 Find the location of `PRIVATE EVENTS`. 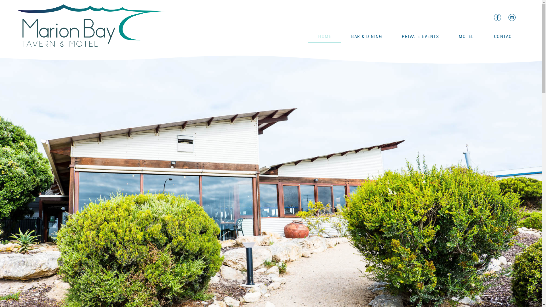

PRIVATE EVENTS is located at coordinates (420, 37).